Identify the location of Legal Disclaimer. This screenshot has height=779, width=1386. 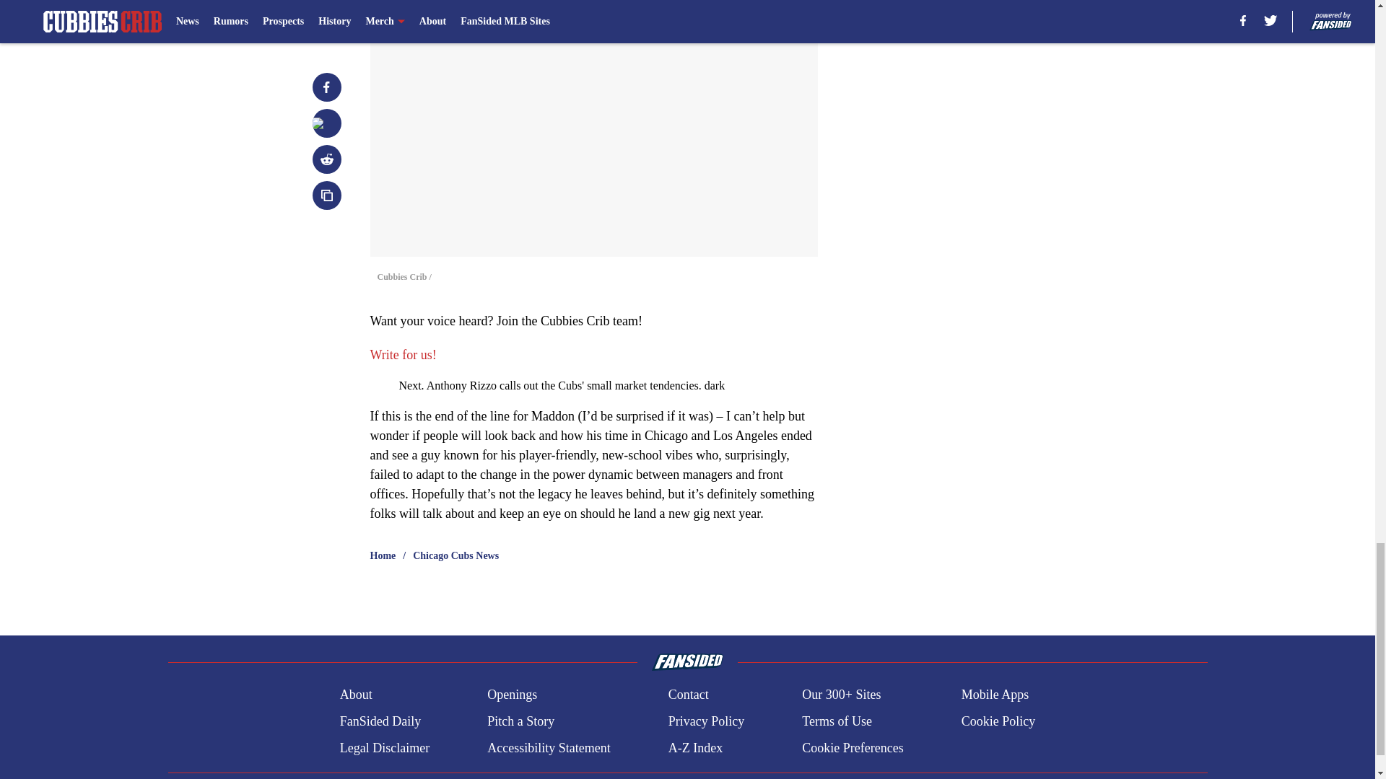
(384, 747).